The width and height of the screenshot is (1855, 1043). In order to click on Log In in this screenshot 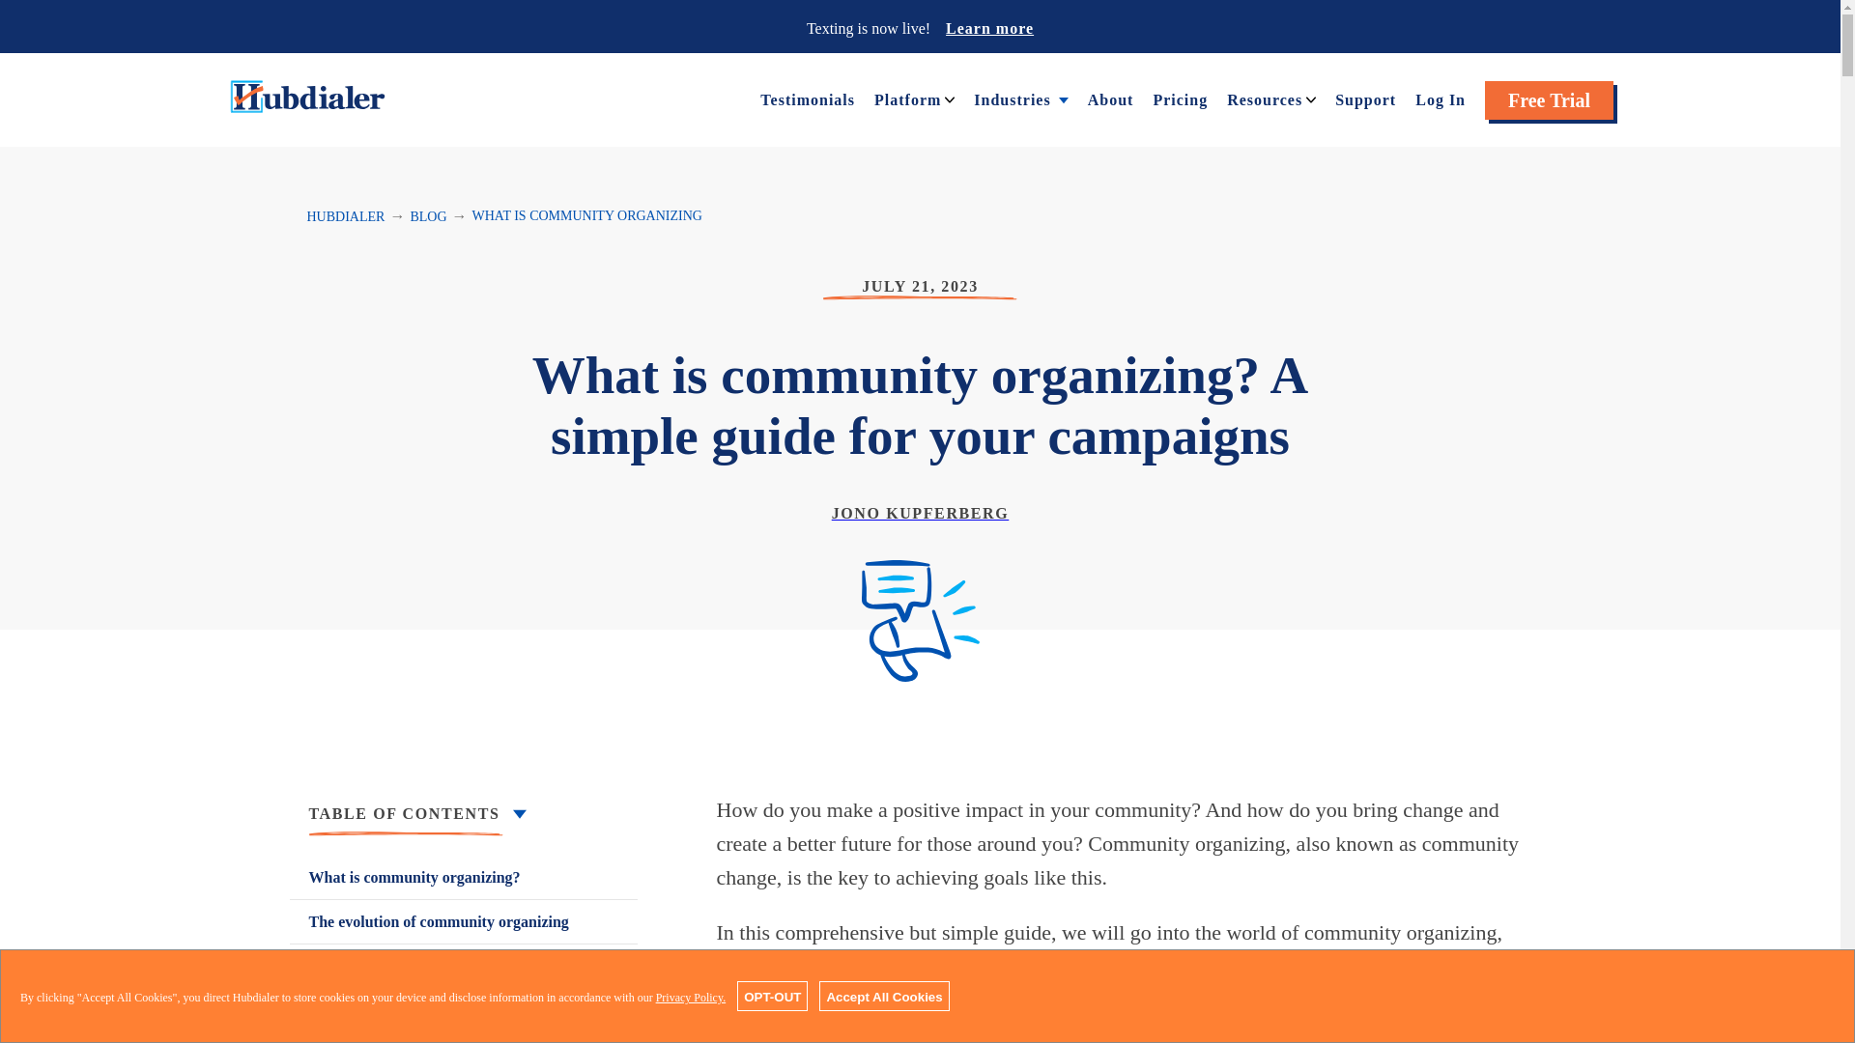, I will do `click(1440, 99)`.